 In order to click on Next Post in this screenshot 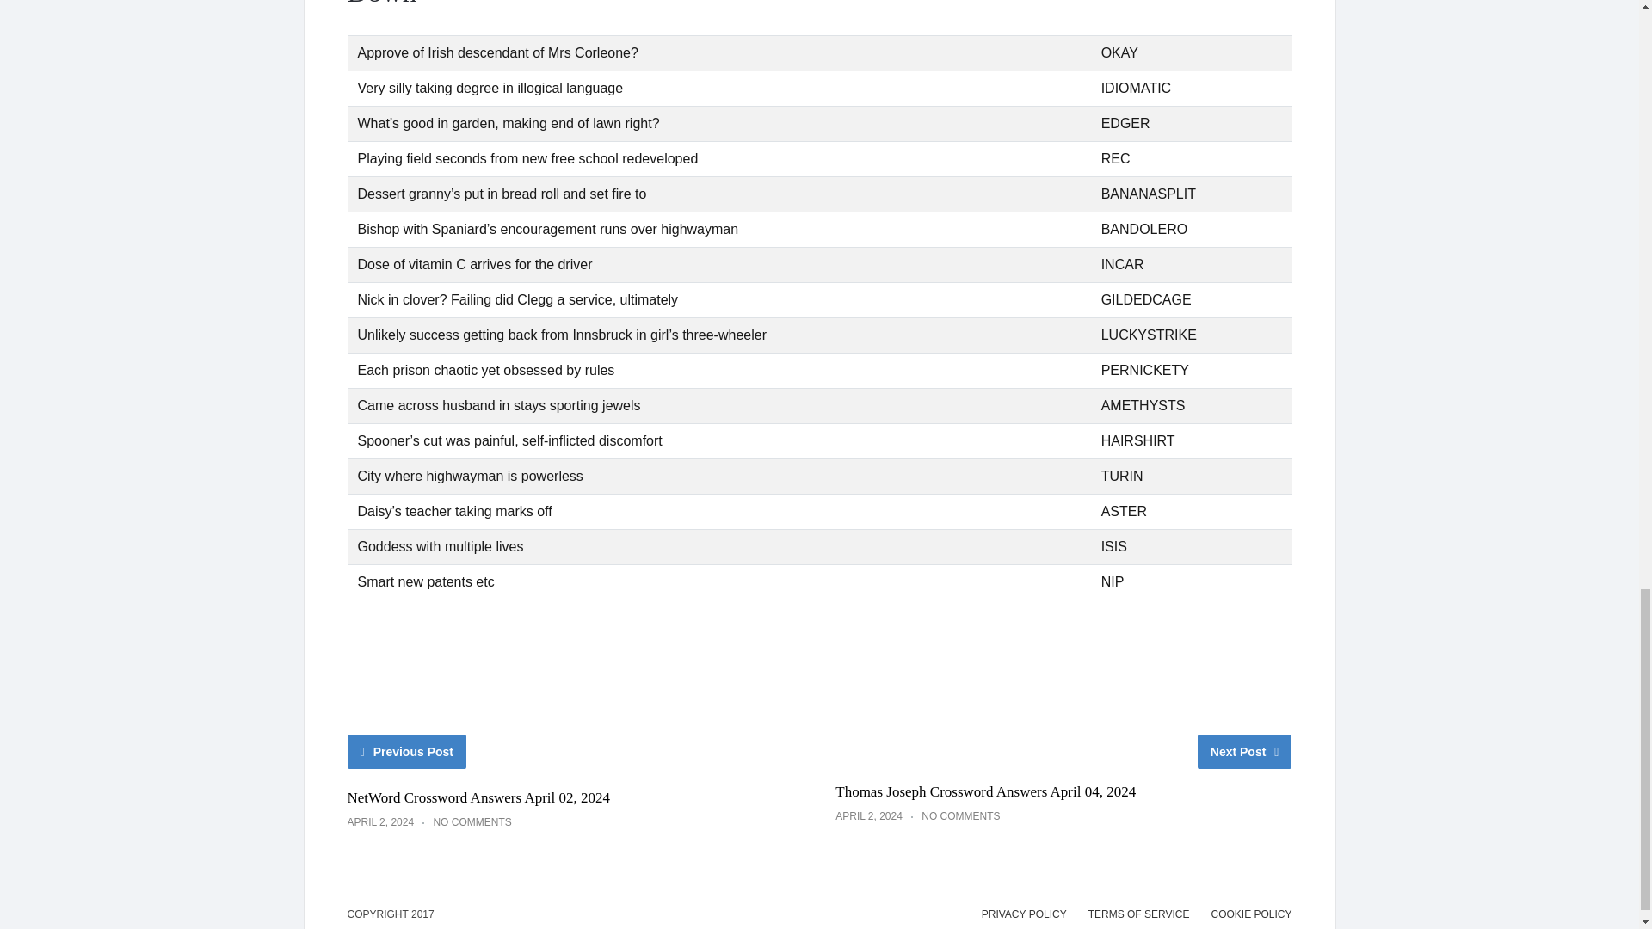, I will do `click(1244, 752)`.